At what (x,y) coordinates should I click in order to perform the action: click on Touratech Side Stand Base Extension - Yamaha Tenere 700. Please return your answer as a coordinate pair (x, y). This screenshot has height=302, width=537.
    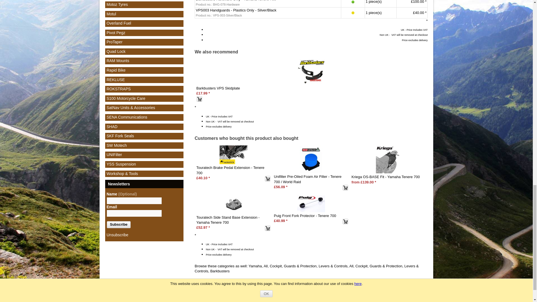
    Looking at the image, I should click on (234, 204).